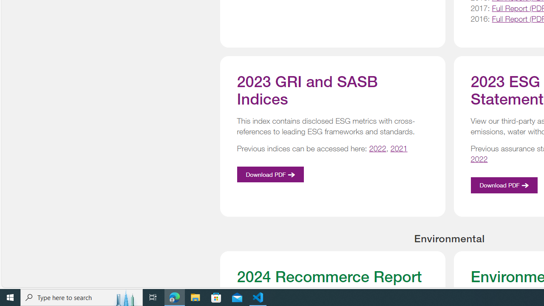 The width and height of the screenshot is (544, 306). Describe the element at coordinates (399, 149) in the screenshot. I see `2021` at that location.